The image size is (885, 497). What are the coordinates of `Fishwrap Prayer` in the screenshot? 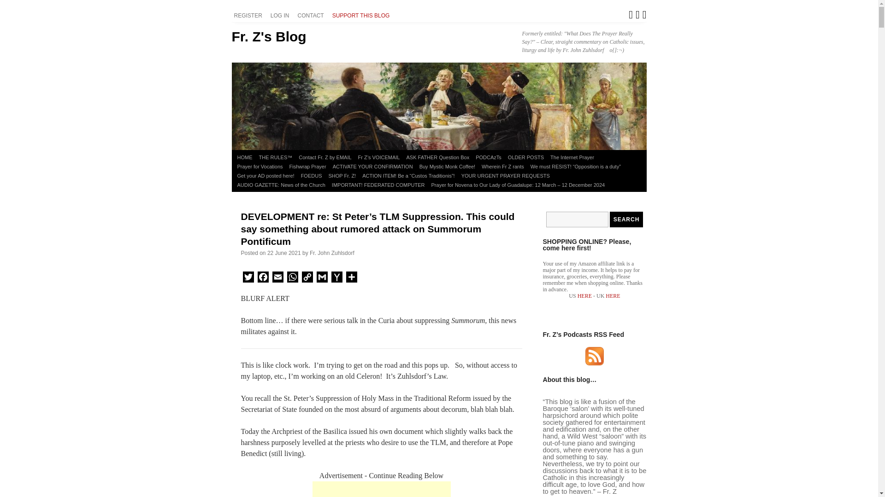 It's located at (307, 167).